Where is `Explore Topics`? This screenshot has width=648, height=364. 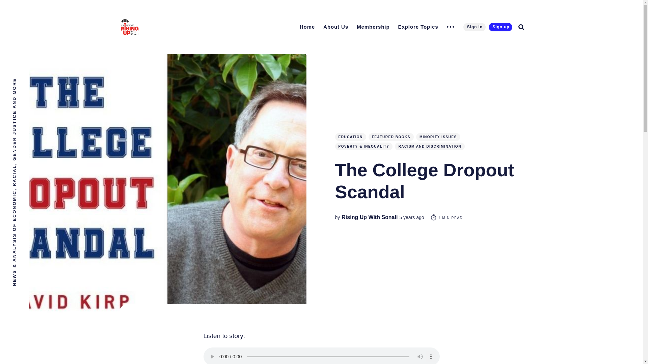 Explore Topics is located at coordinates (418, 27).